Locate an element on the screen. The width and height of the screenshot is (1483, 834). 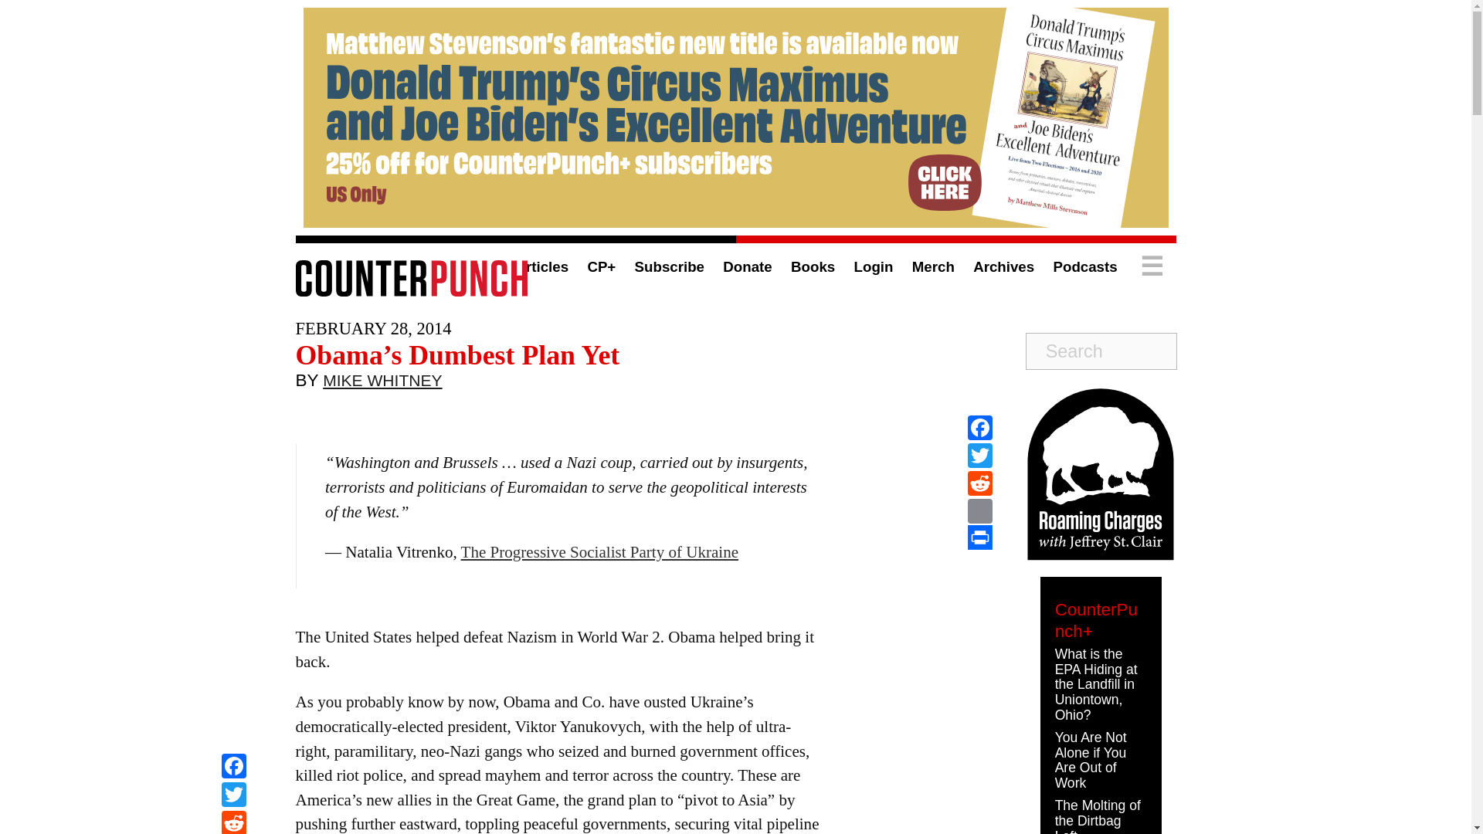
Articles is located at coordinates (541, 266).